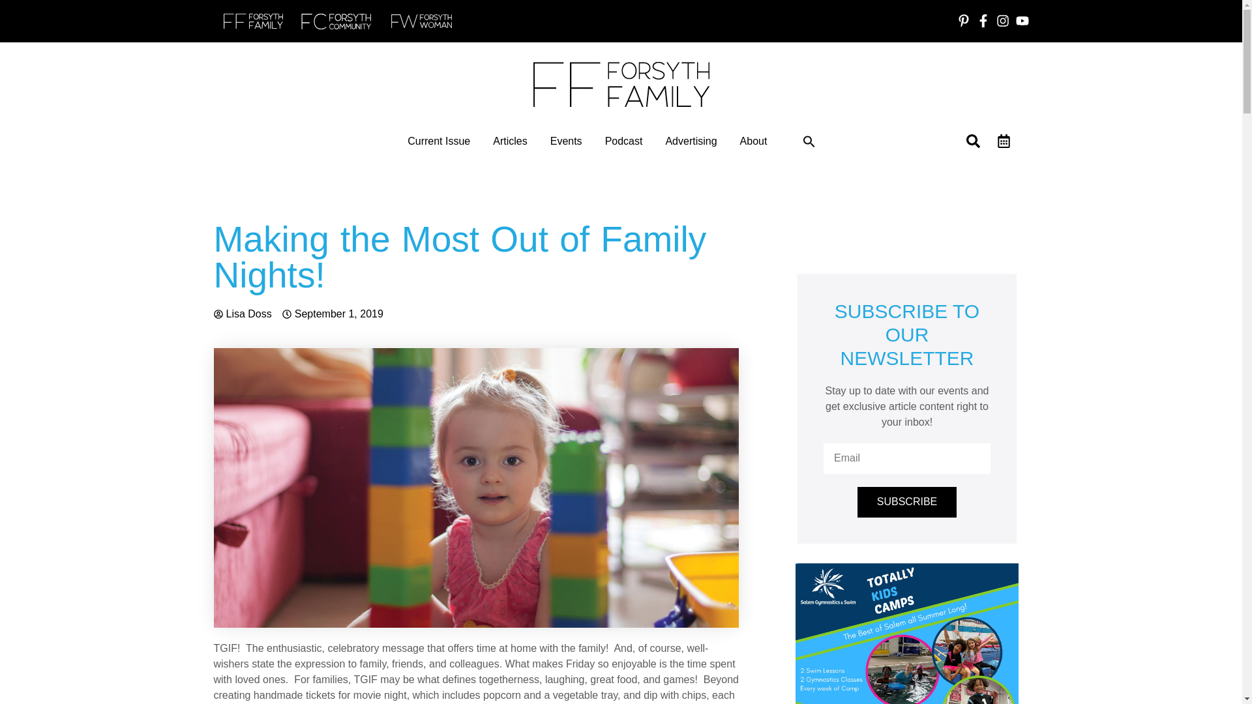  I want to click on Podcast, so click(623, 141).